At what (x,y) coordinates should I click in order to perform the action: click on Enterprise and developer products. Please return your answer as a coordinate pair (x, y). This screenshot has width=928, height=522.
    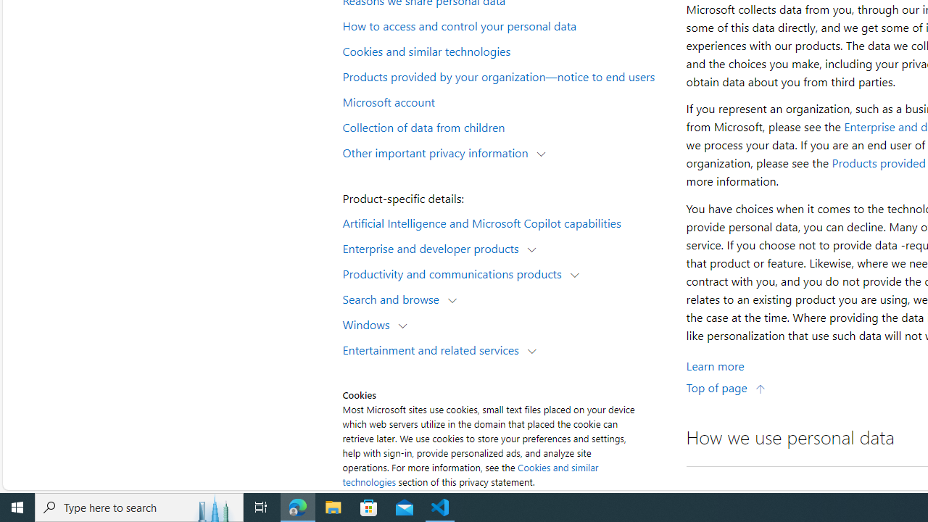
    Looking at the image, I should click on (434, 248).